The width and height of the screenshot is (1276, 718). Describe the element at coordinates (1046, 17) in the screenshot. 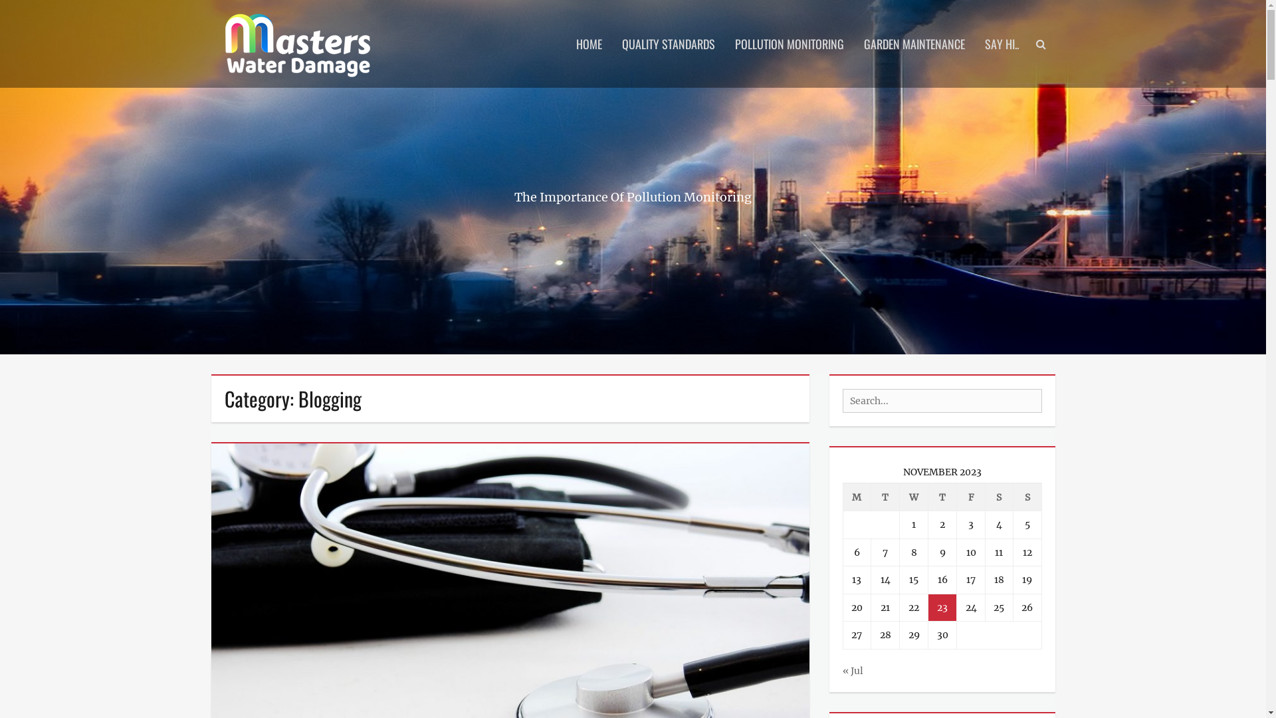

I see `Search` at that location.